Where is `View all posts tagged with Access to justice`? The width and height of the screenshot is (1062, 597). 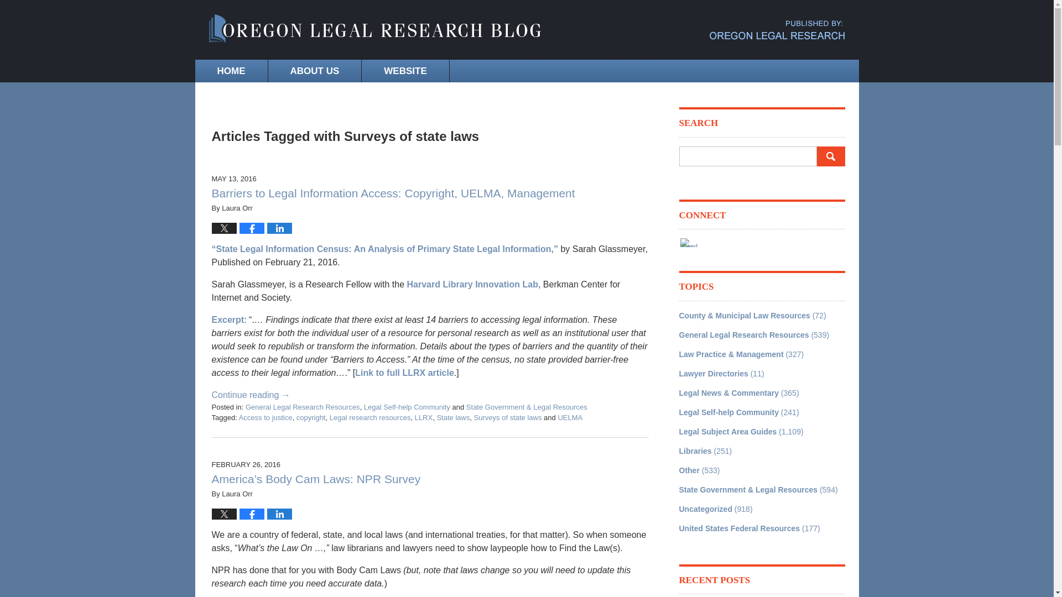 View all posts tagged with Access to justice is located at coordinates (265, 417).